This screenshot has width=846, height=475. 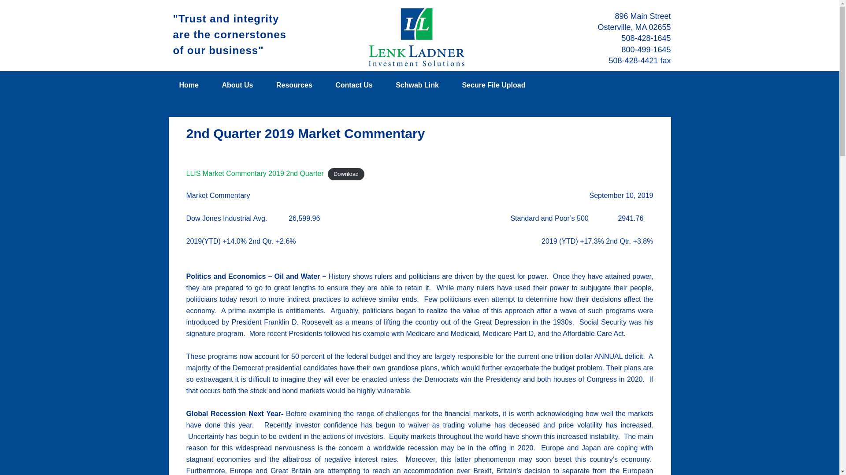 What do you see at coordinates (346, 174) in the screenshot?
I see `Download` at bounding box center [346, 174].